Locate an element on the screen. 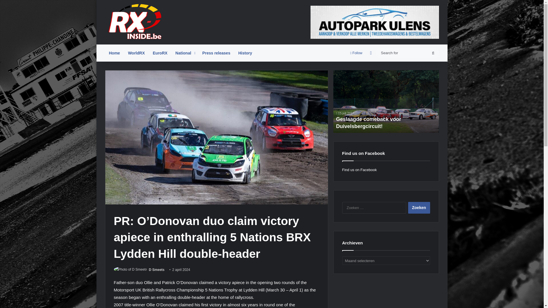 Image resolution: width=548 pixels, height=308 pixels. Geslaagde comeback voor Duivelsbergcircuit! is located at coordinates (386, 102).